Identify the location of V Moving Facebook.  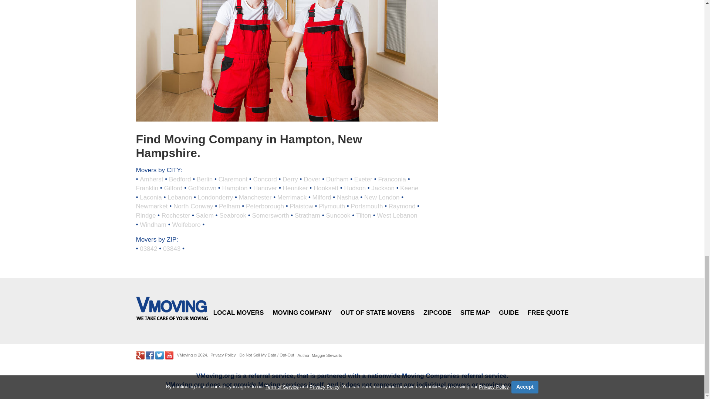
(149, 355).